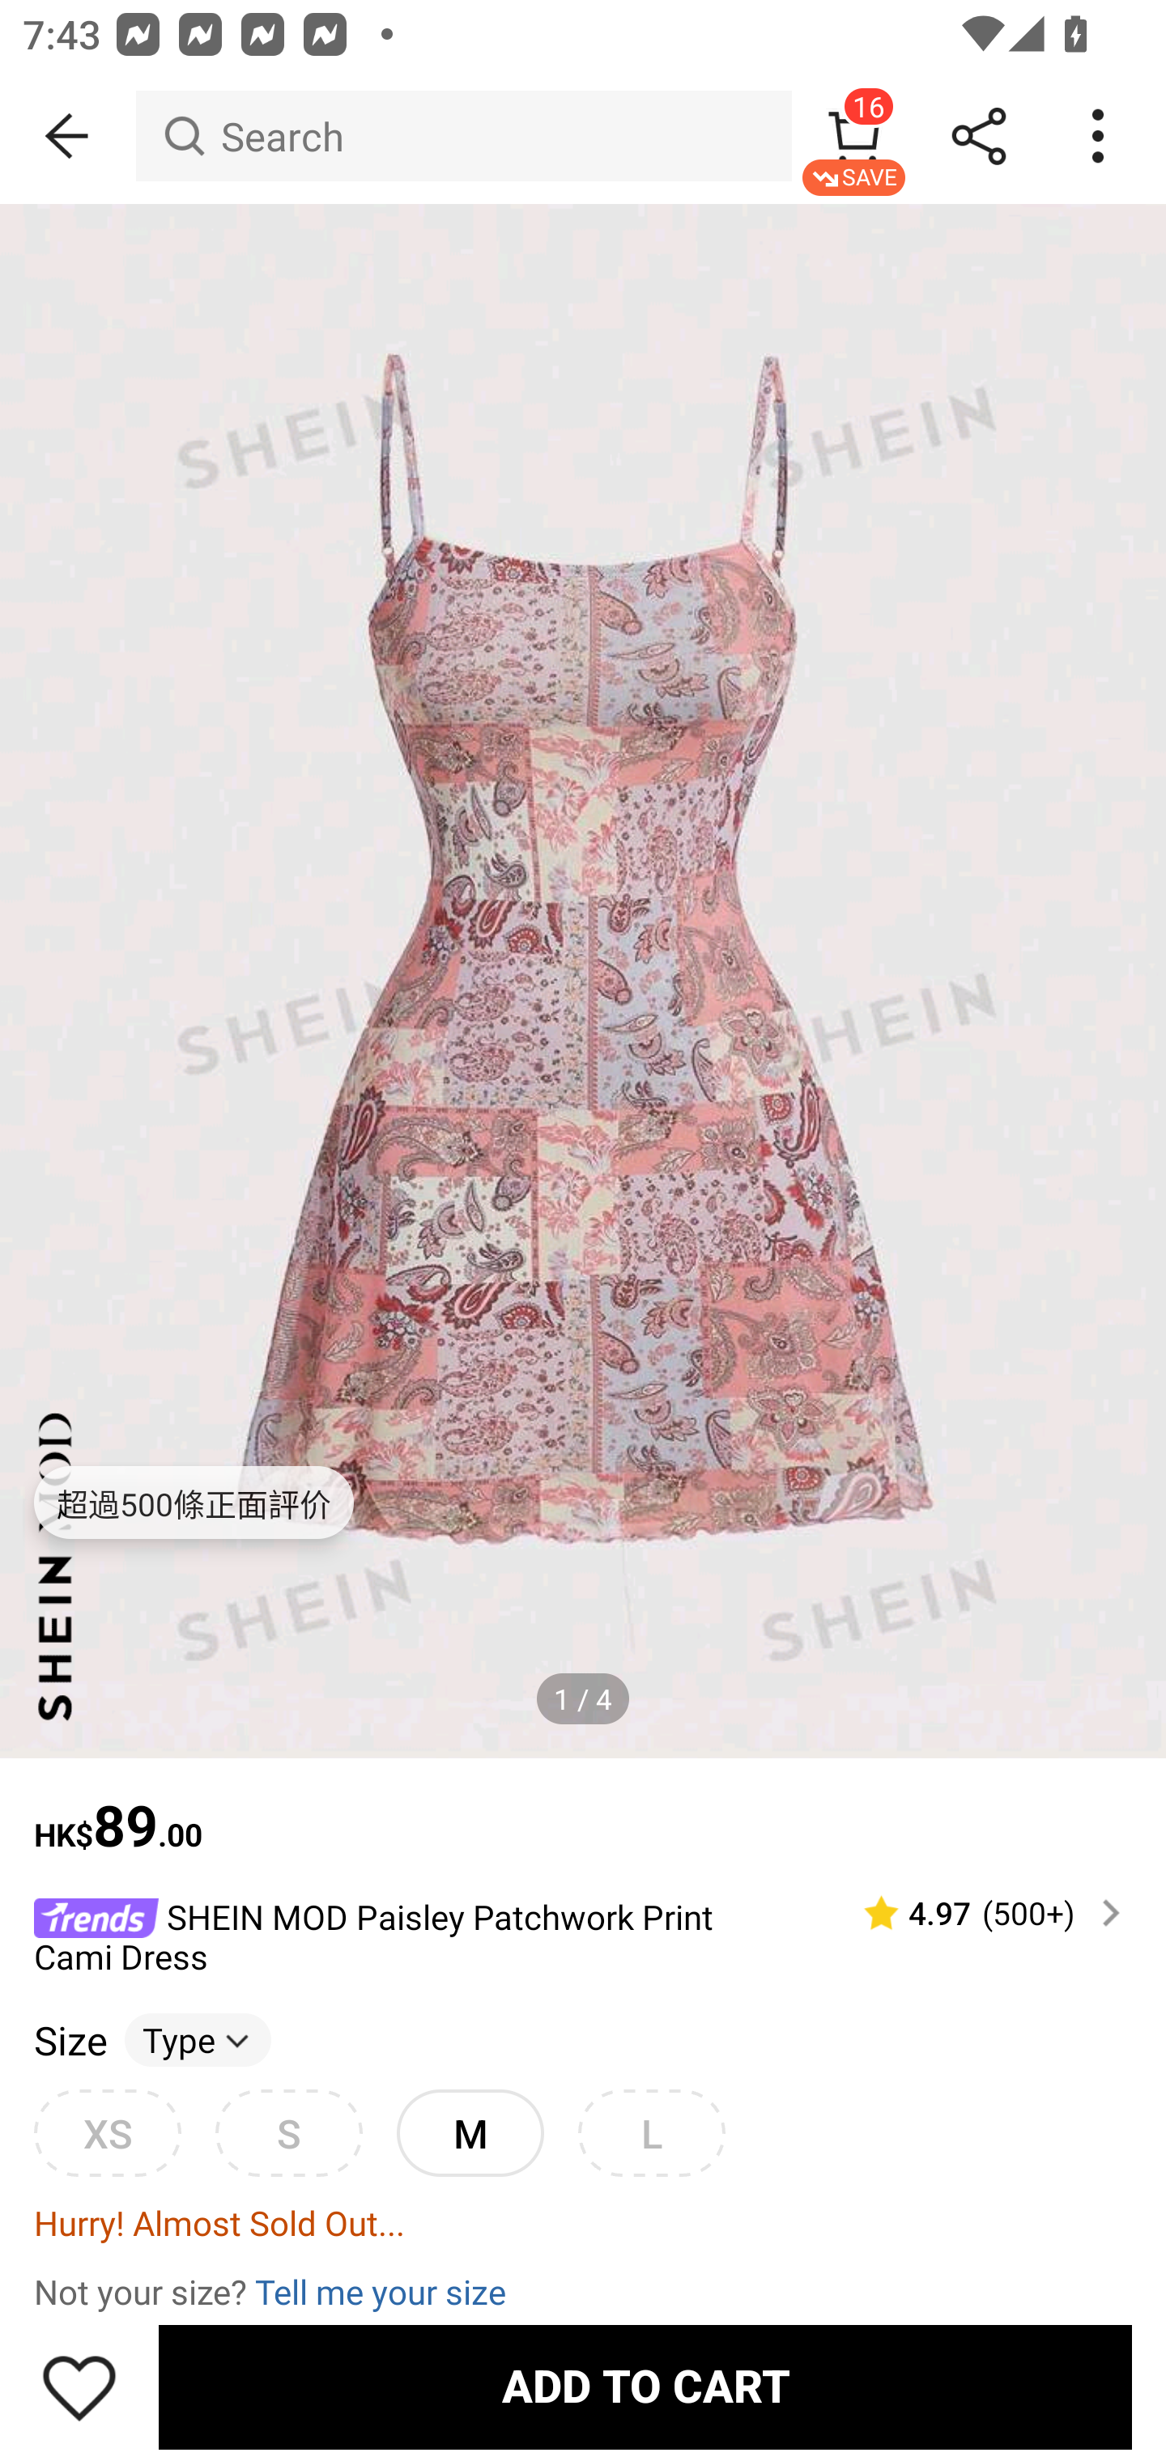 The width and height of the screenshot is (1166, 2461). What do you see at coordinates (583, 2291) in the screenshot?
I see `Not your size? Tell me your size` at bounding box center [583, 2291].